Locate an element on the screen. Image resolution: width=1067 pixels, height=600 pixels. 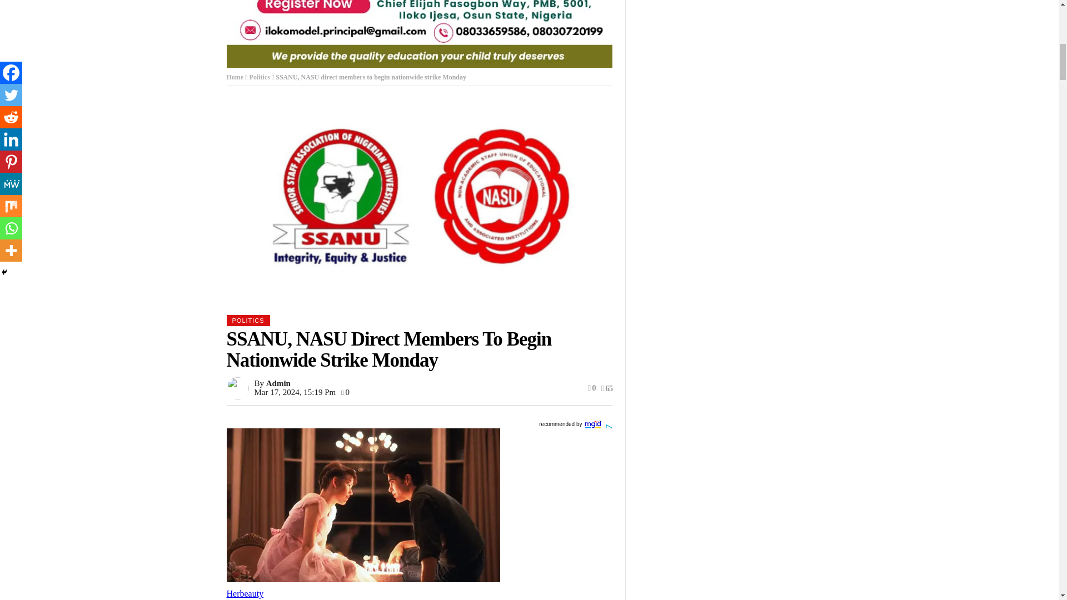
Politics is located at coordinates (260, 77).